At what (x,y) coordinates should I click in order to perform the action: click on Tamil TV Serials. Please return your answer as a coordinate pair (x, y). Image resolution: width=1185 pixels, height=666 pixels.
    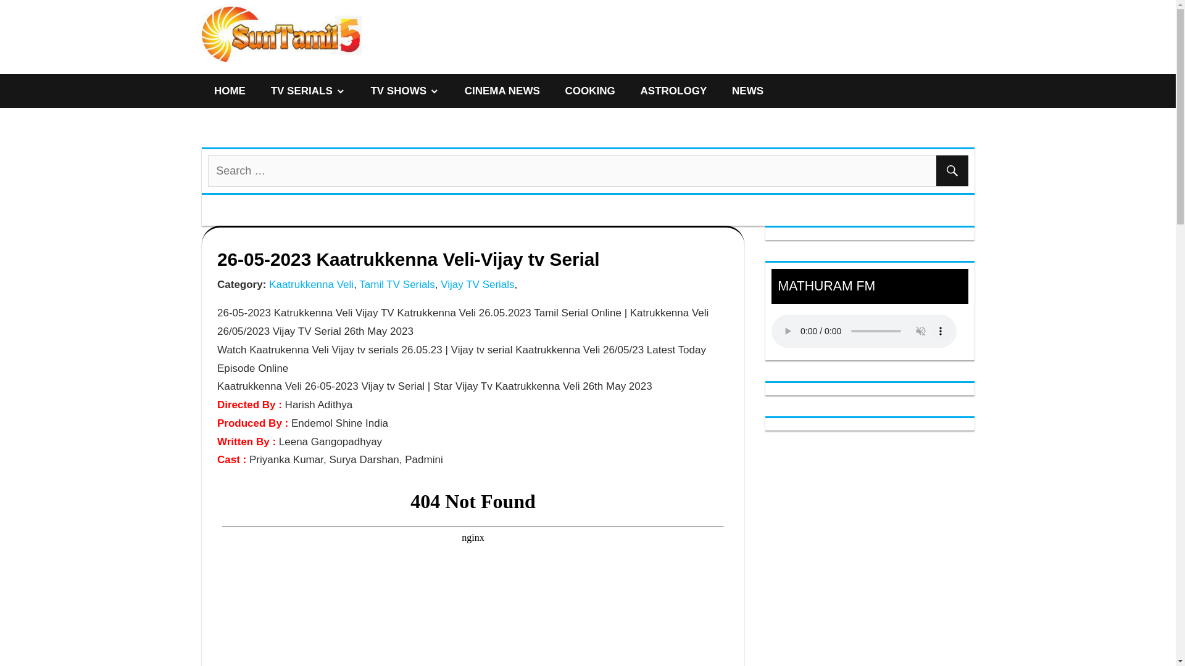
    Looking at the image, I should click on (395, 284).